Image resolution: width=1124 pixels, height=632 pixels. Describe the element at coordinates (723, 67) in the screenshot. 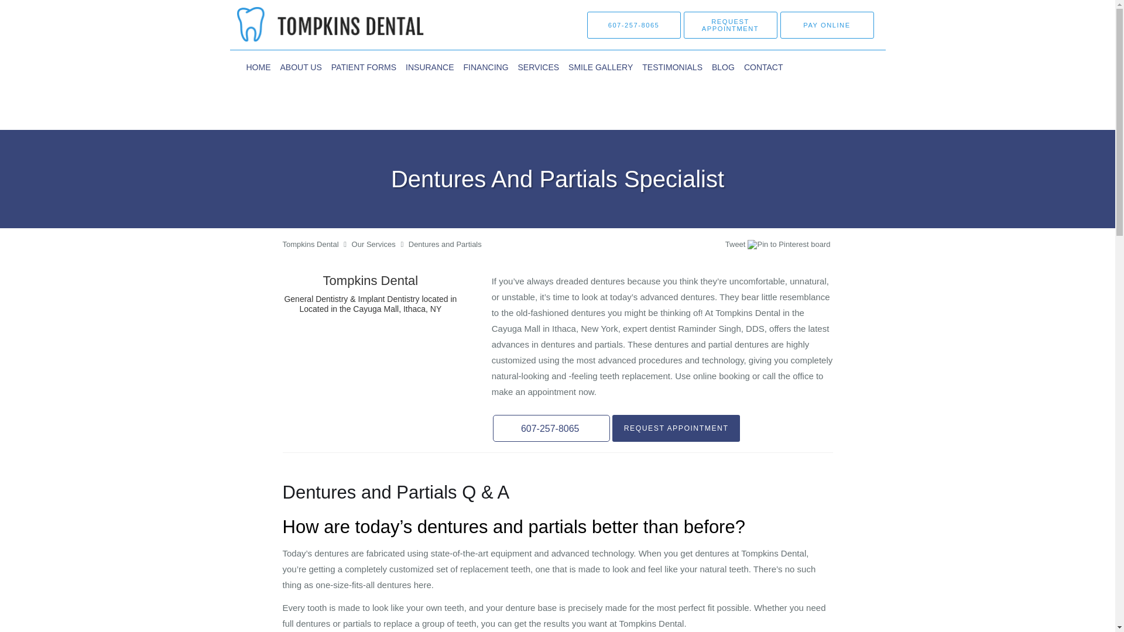

I see `BLOG` at that location.